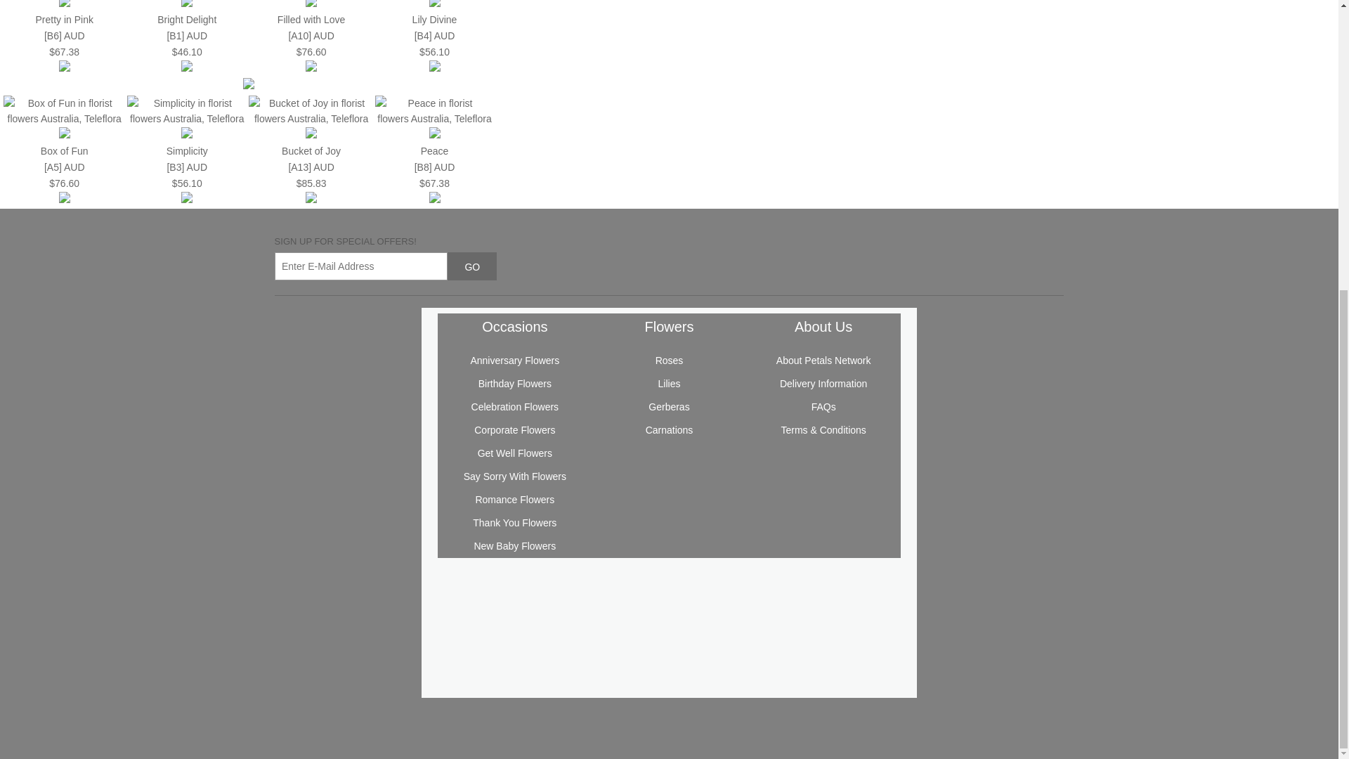 The width and height of the screenshot is (1349, 759). What do you see at coordinates (187, 20) in the screenshot?
I see `Bright Delight in Mackay, Australia, Teleflora` at bounding box center [187, 20].